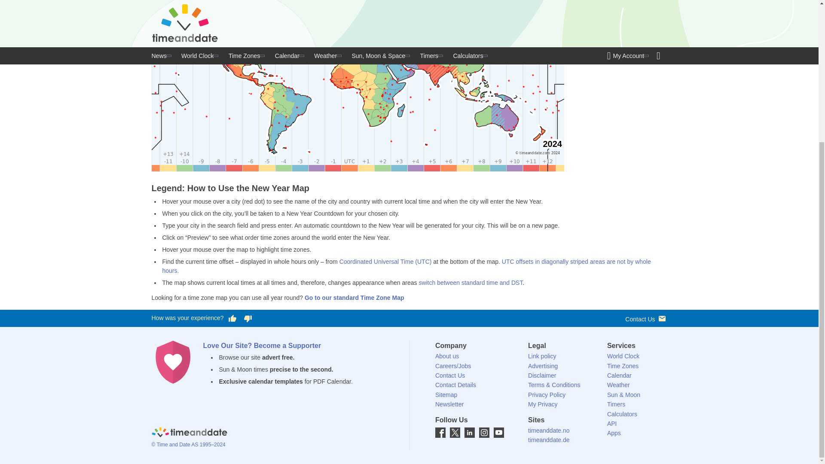 Image resolution: width=825 pixels, height=464 pixels. What do you see at coordinates (498, 432) in the screenshot?
I see `timeanddate.com on YouTube` at bounding box center [498, 432].